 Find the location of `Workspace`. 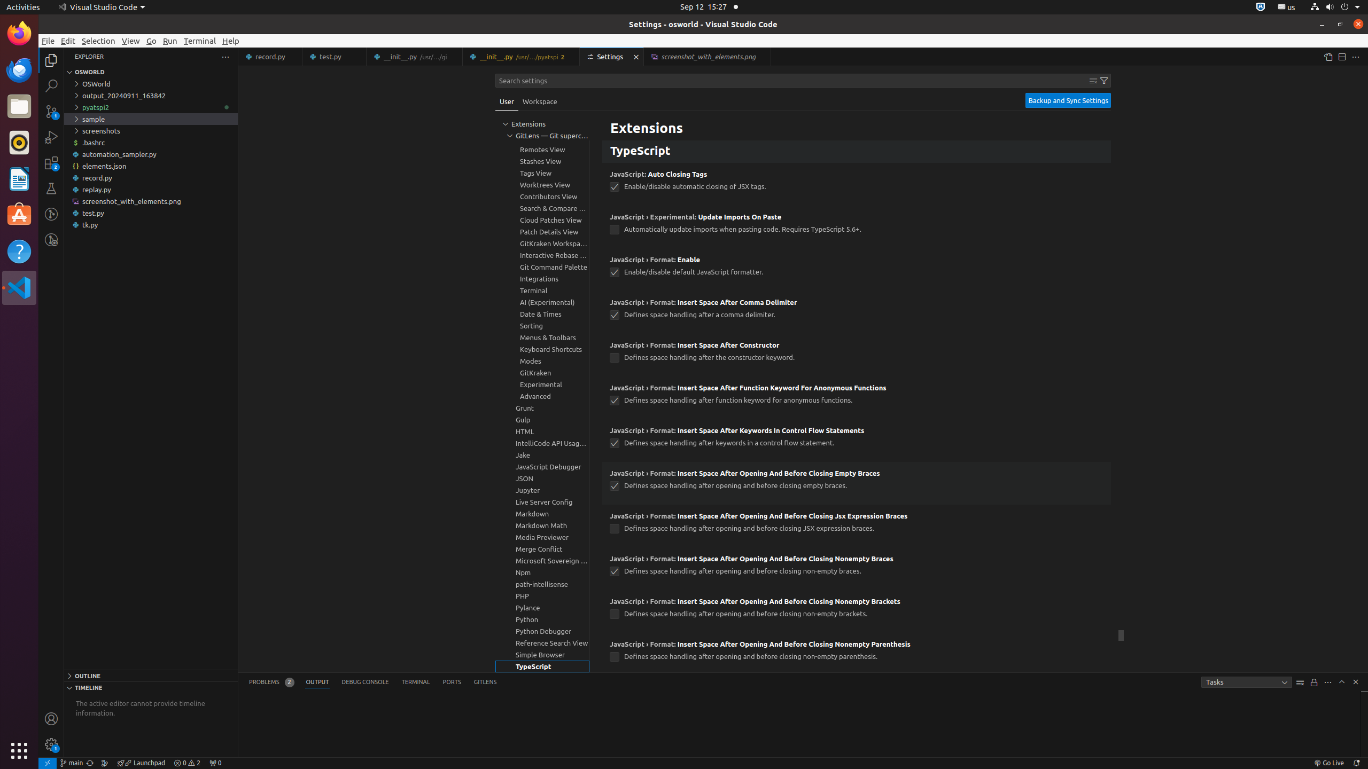

Workspace is located at coordinates (540, 101).